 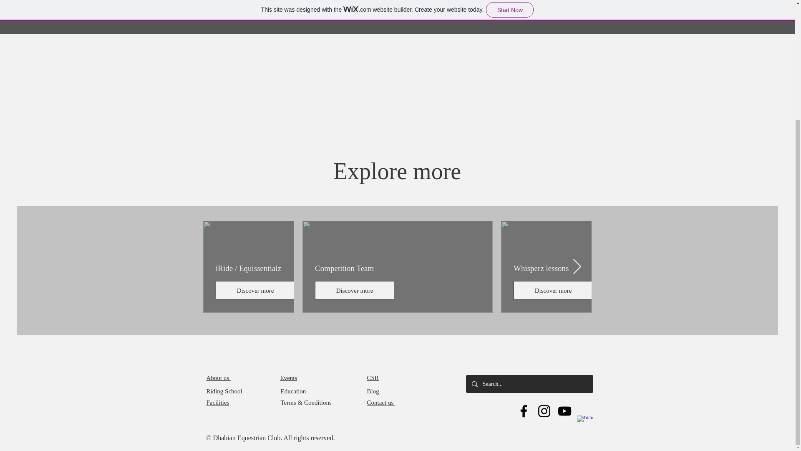 I want to click on Events, so click(x=289, y=378).